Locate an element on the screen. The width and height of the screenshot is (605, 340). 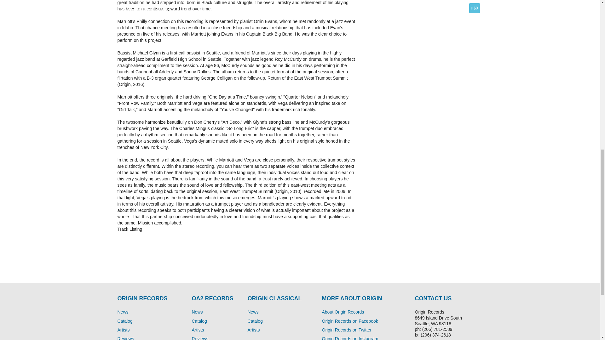
Artists is located at coordinates (123, 330).